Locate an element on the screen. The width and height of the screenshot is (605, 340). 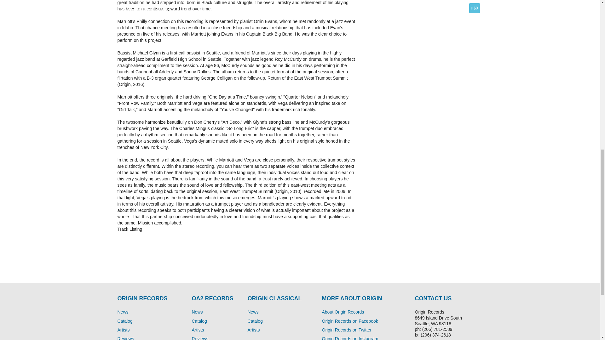
Artists is located at coordinates (123, 330).